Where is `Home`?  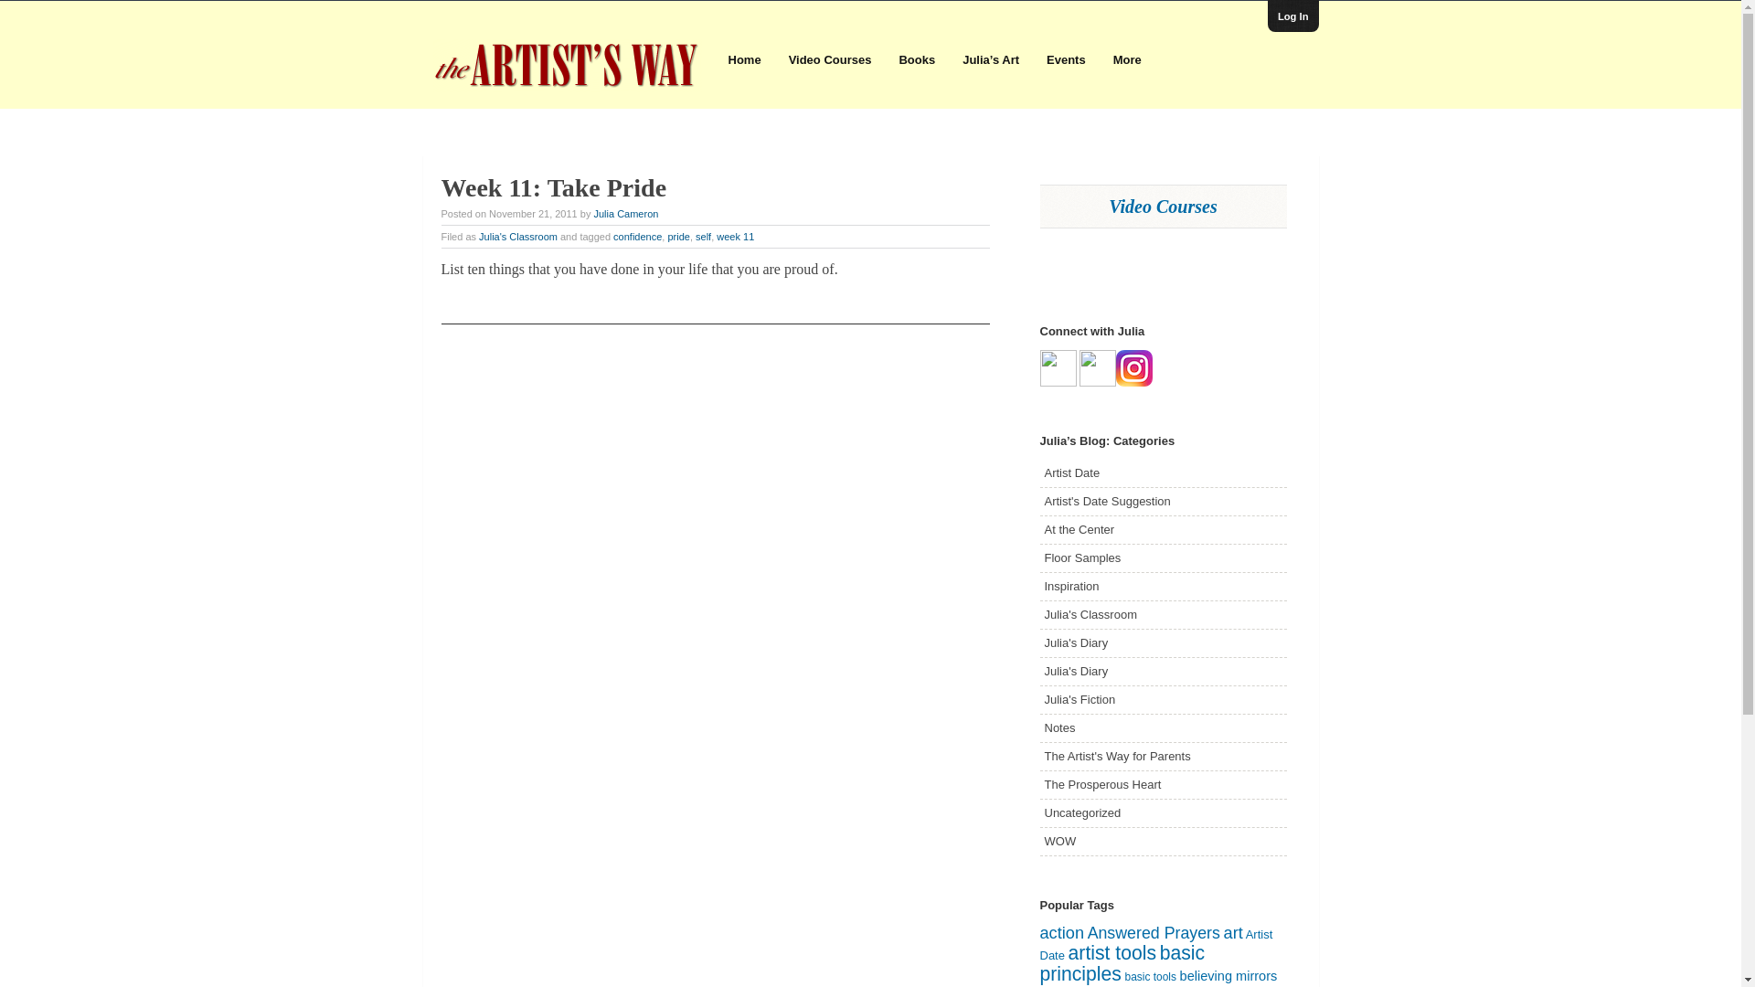 Home is located at coordinates (744, 60).